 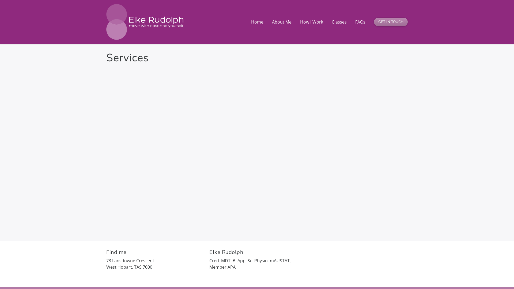 I want to click on How I Work, so click(x=312, y=22).